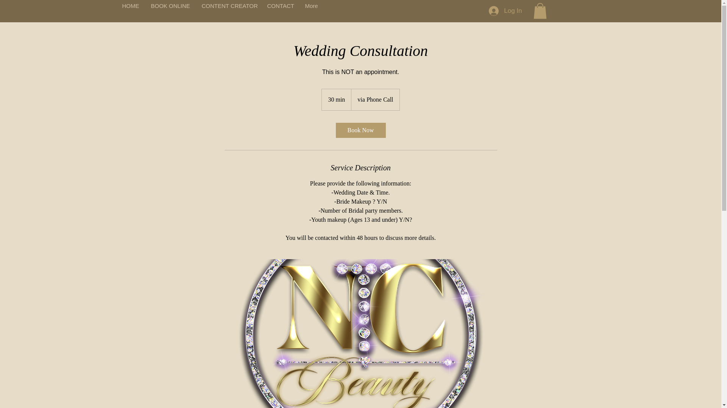 Image resolution: width=727 pixels, height=408 pixels. I want to click on Log In, so click(505, 11).